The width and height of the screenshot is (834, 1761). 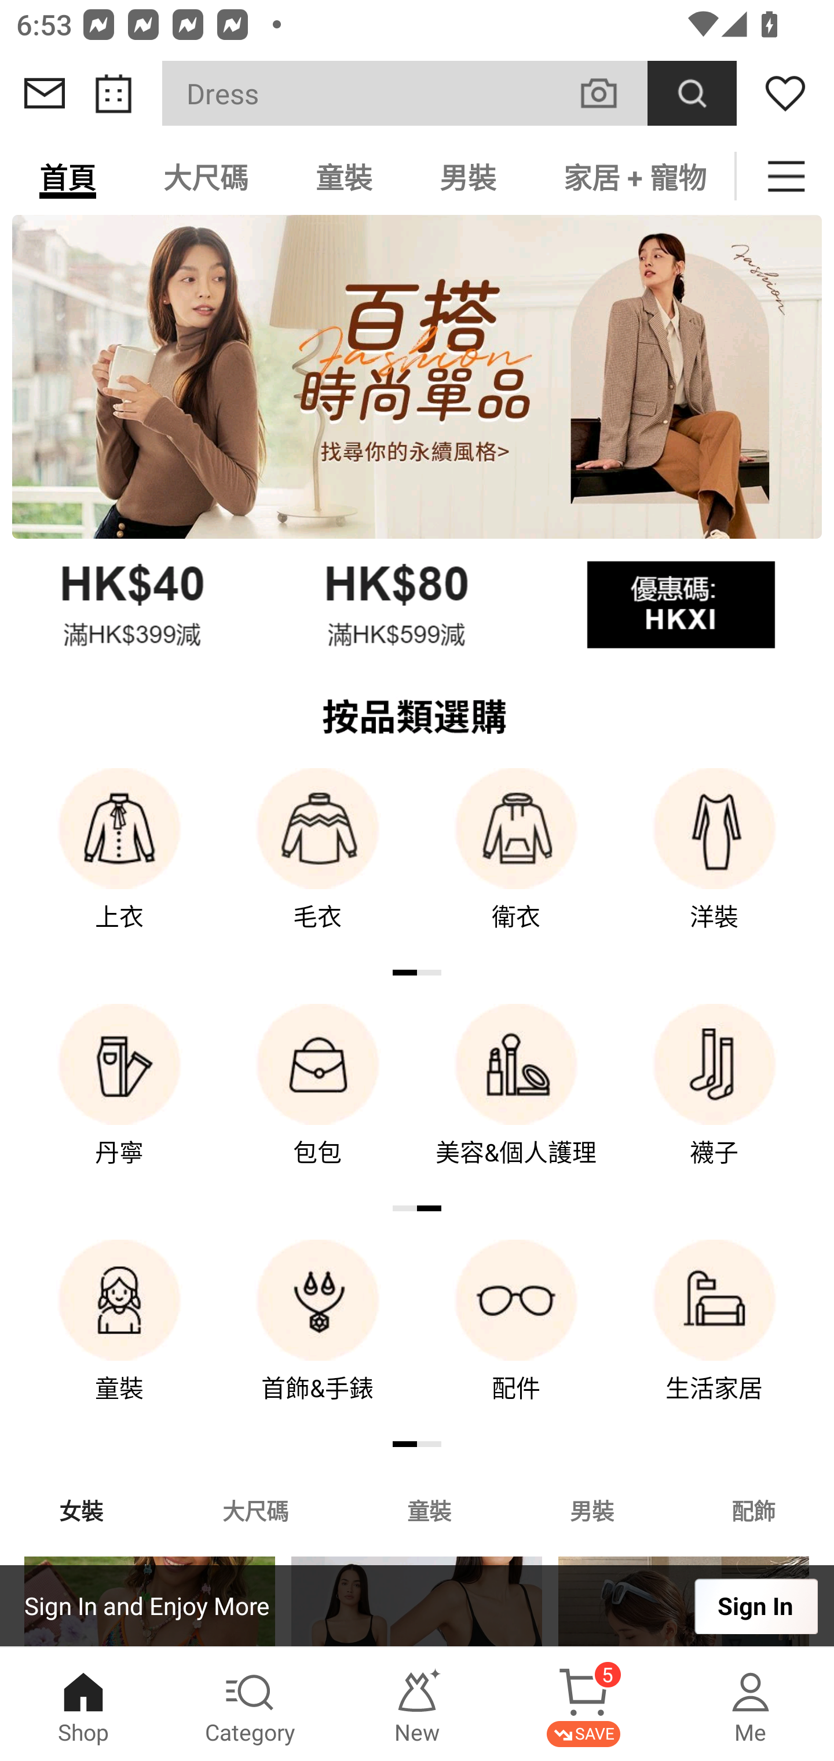 I want to click on Me, so click(x=751, y=1704).